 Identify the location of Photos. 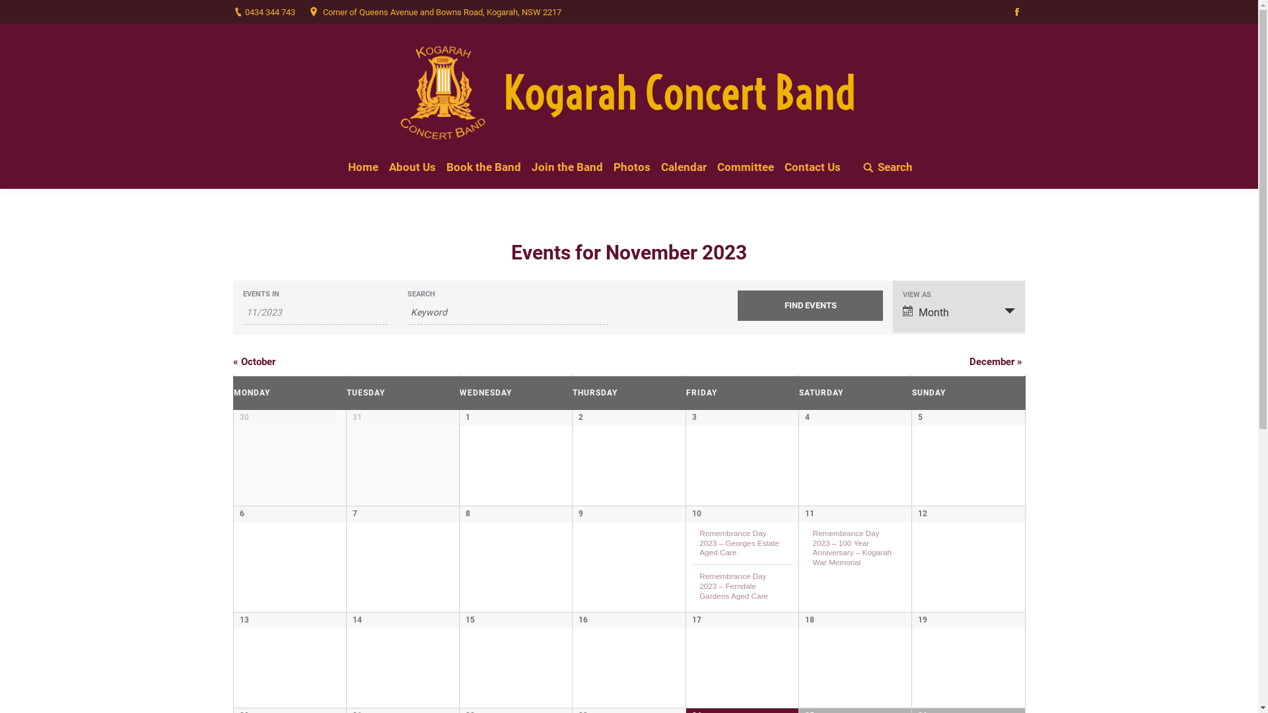
(632, 168).